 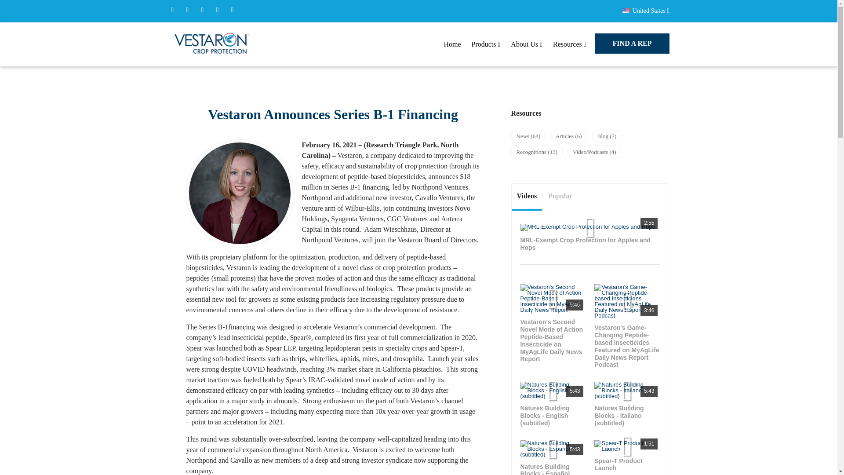 I want to click on facebook, so click(x=172, y=10).